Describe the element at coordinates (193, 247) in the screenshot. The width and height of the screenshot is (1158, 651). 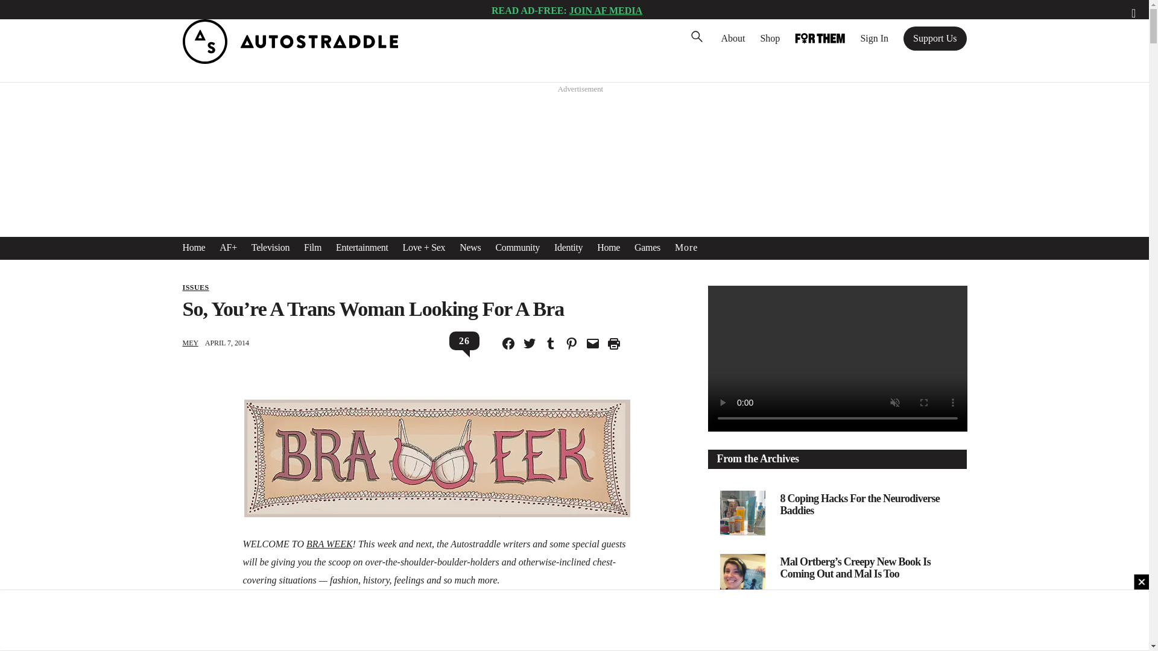
I see `Home` at that location.